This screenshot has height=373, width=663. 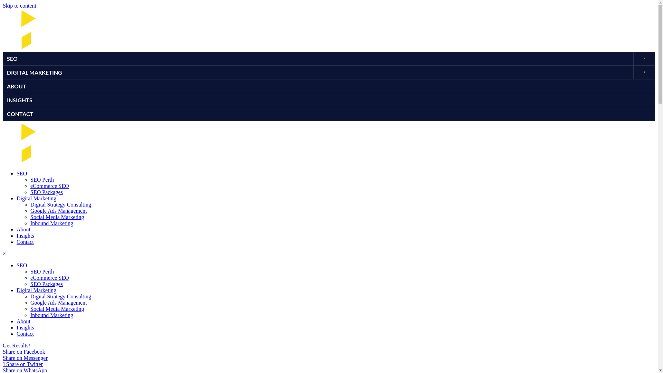 I want to click on CONTACT, so click(x=329, y=114).